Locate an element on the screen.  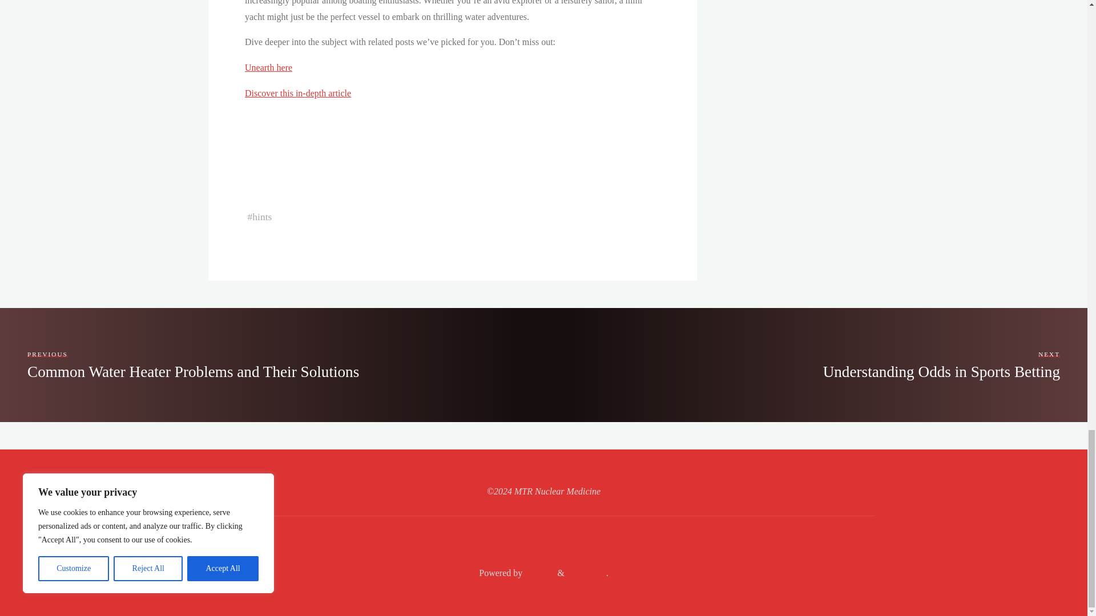
Discover this in-depth article is located at coordinates (297, 93).